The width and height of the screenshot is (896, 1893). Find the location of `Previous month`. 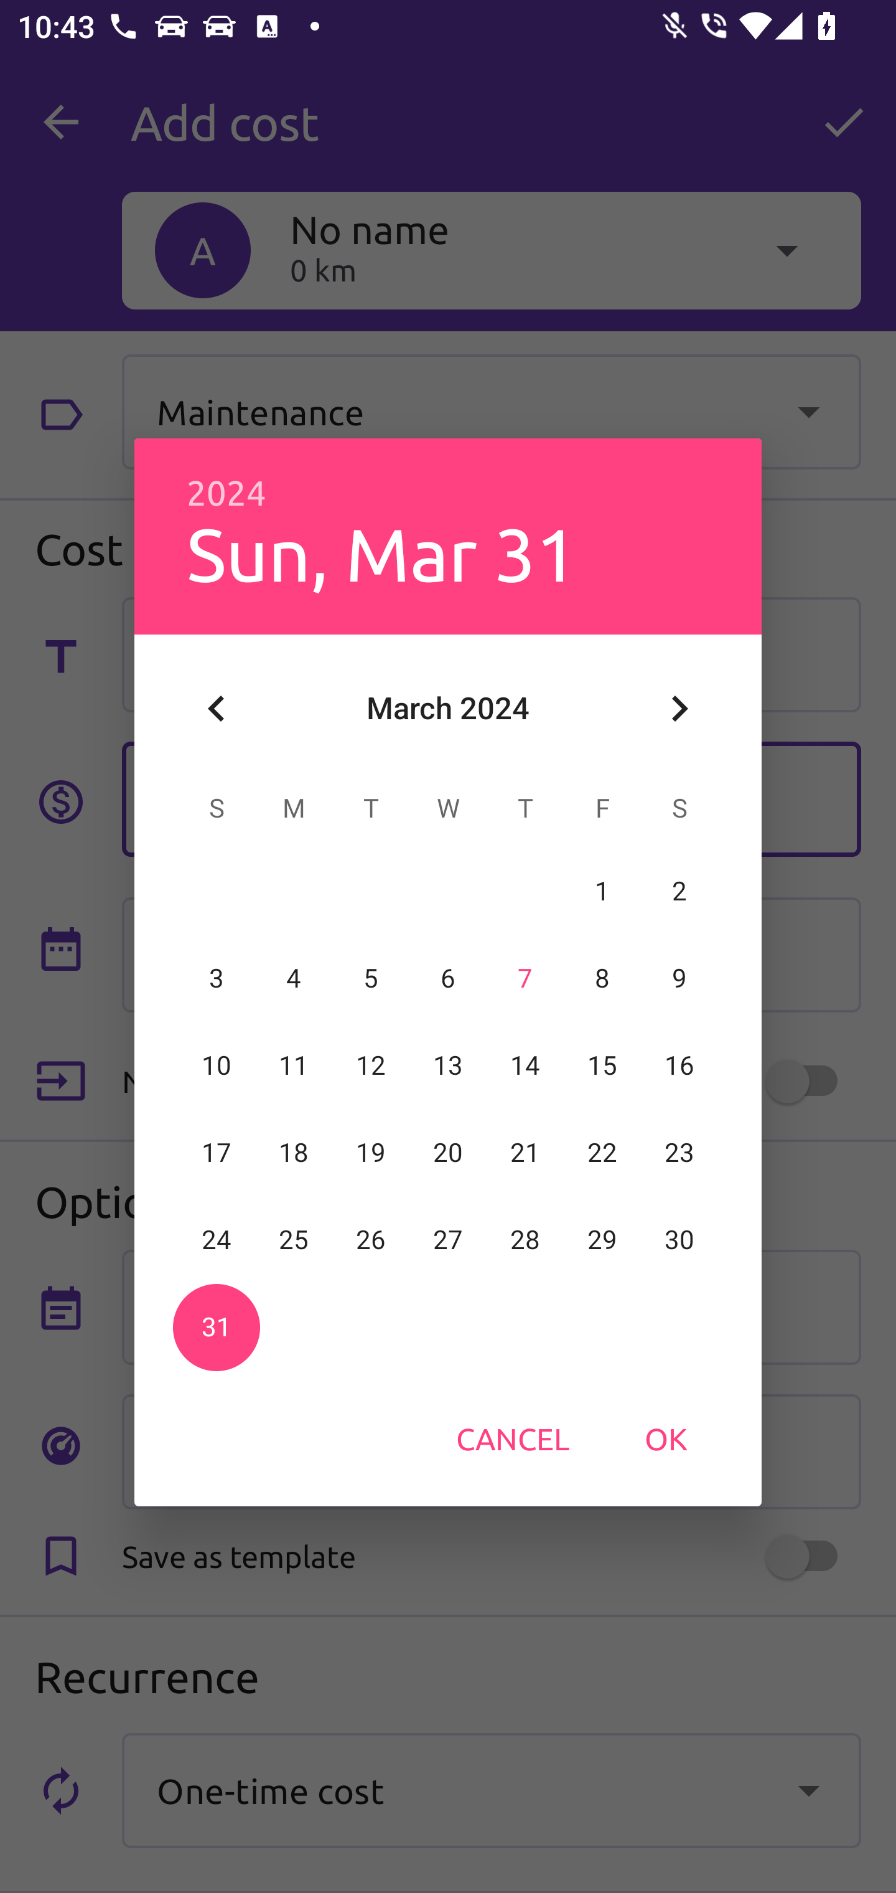

Previous month is located at coordinates (217, 709).